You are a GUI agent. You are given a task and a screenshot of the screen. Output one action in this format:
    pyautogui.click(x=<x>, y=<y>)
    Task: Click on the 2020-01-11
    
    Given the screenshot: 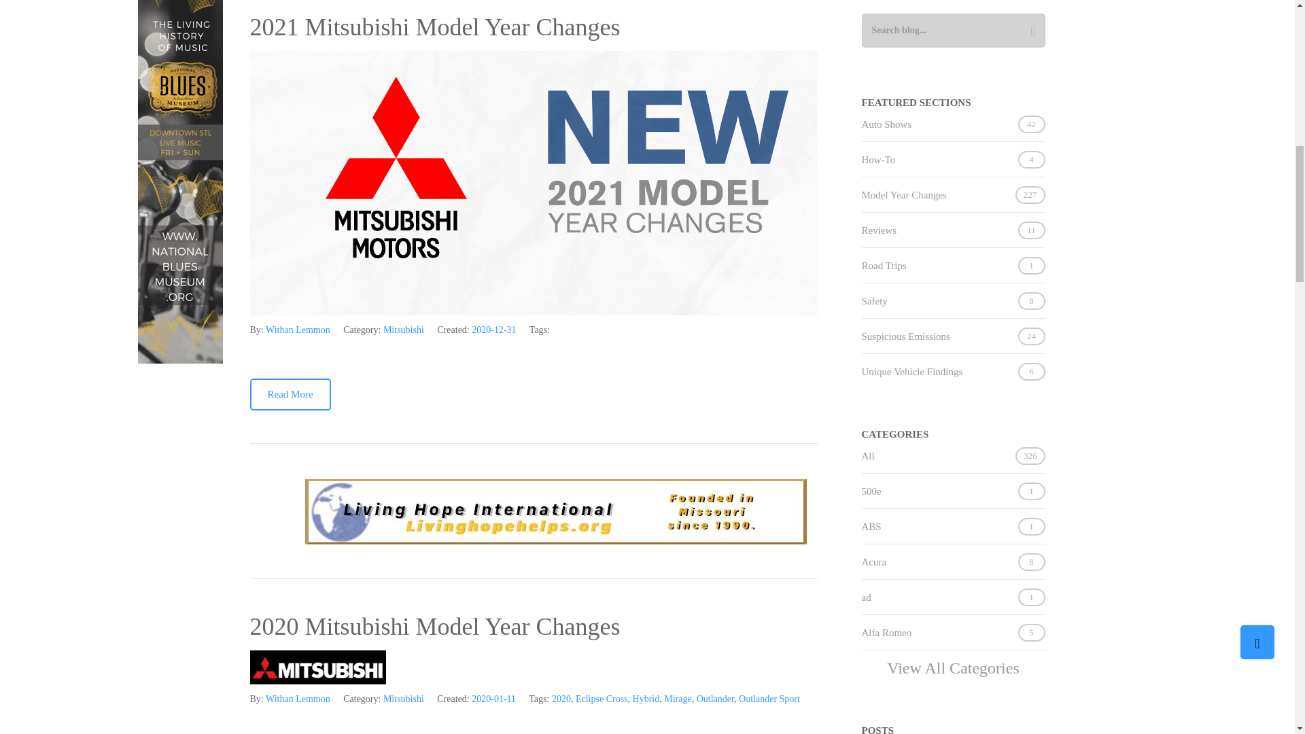 What is the action you would take?
    pyautogui.click(x=493, y=699)
    